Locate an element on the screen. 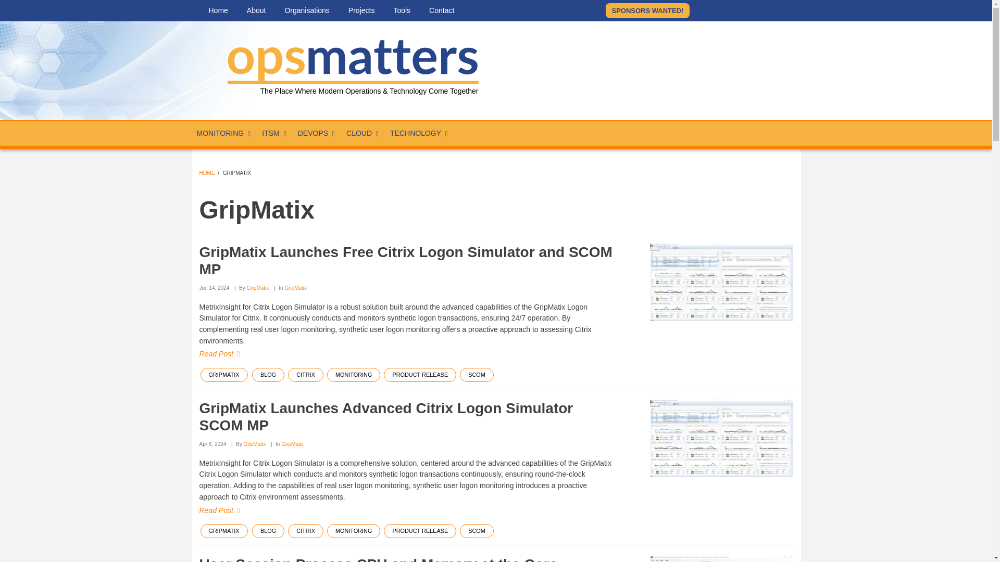  MONITORING is located at coordinates (224, 133).